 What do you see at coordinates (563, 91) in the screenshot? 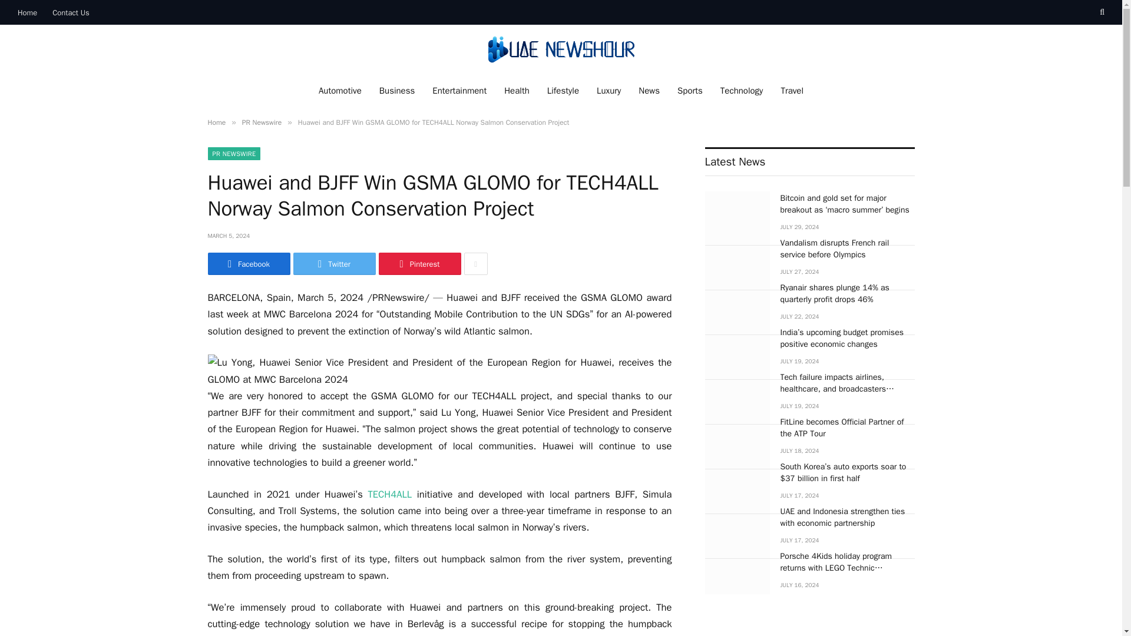
I see `Lifestyle` at bounding box center [563, 91].